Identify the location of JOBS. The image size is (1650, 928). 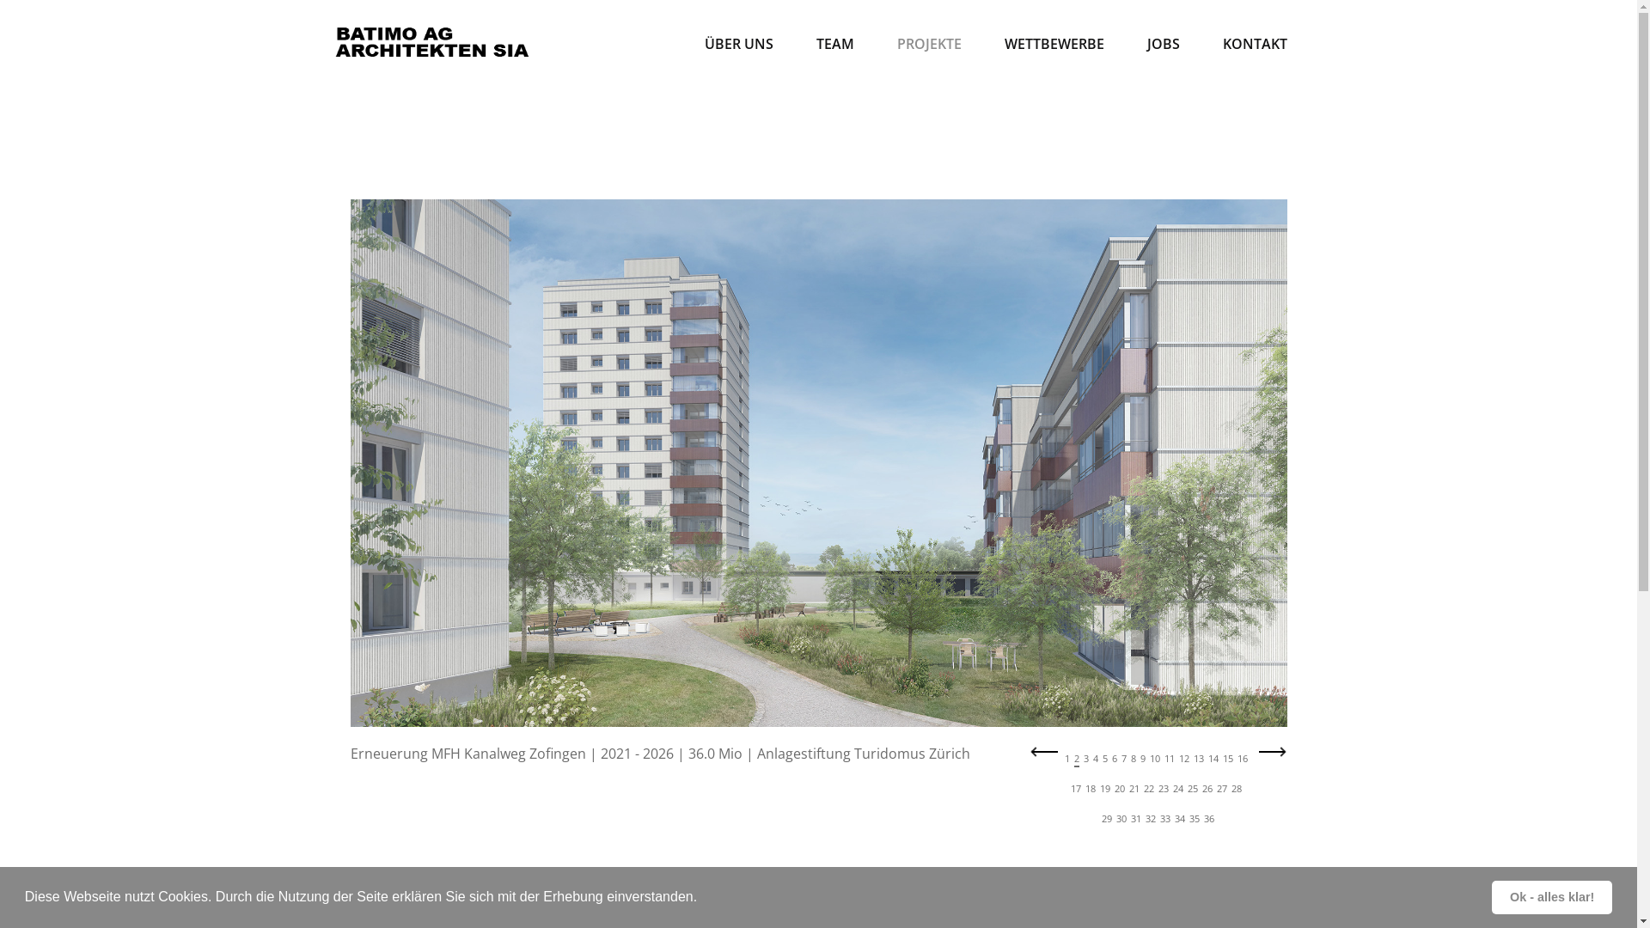
(1164, 44).